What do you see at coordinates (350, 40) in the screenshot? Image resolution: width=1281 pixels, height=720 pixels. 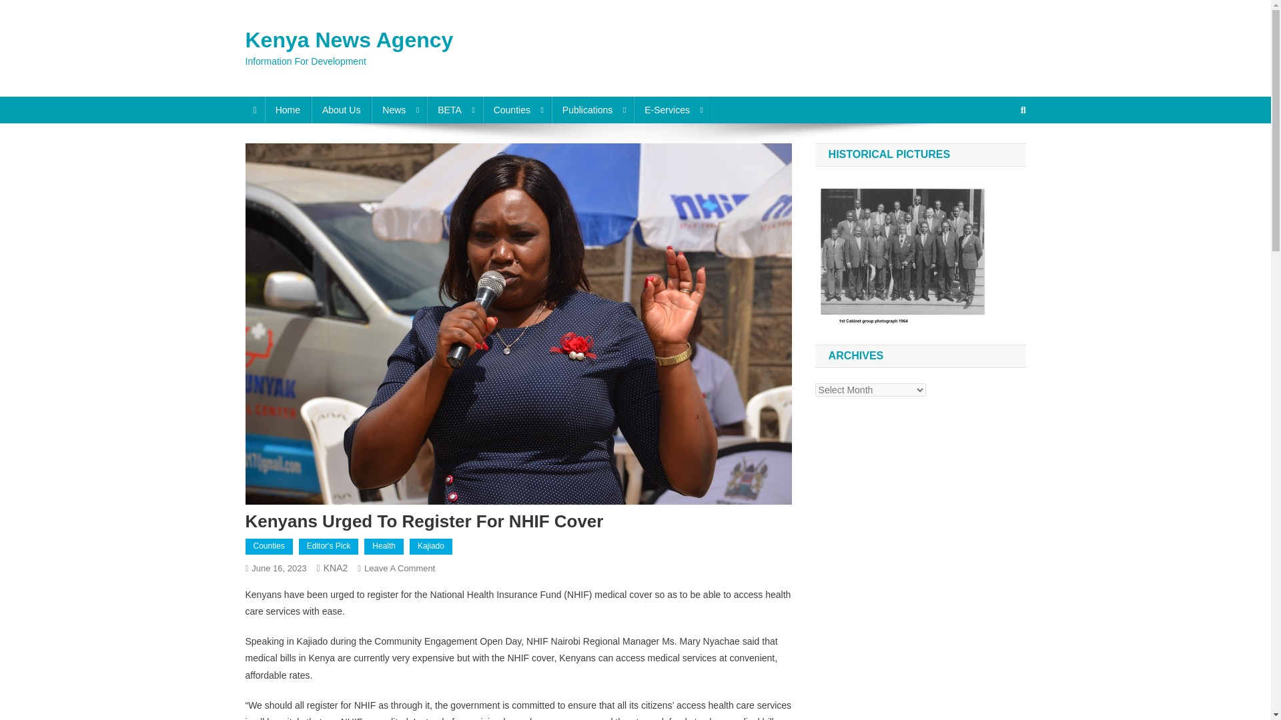 I see `Kenya News Agency` at bounding box center [350, 40].